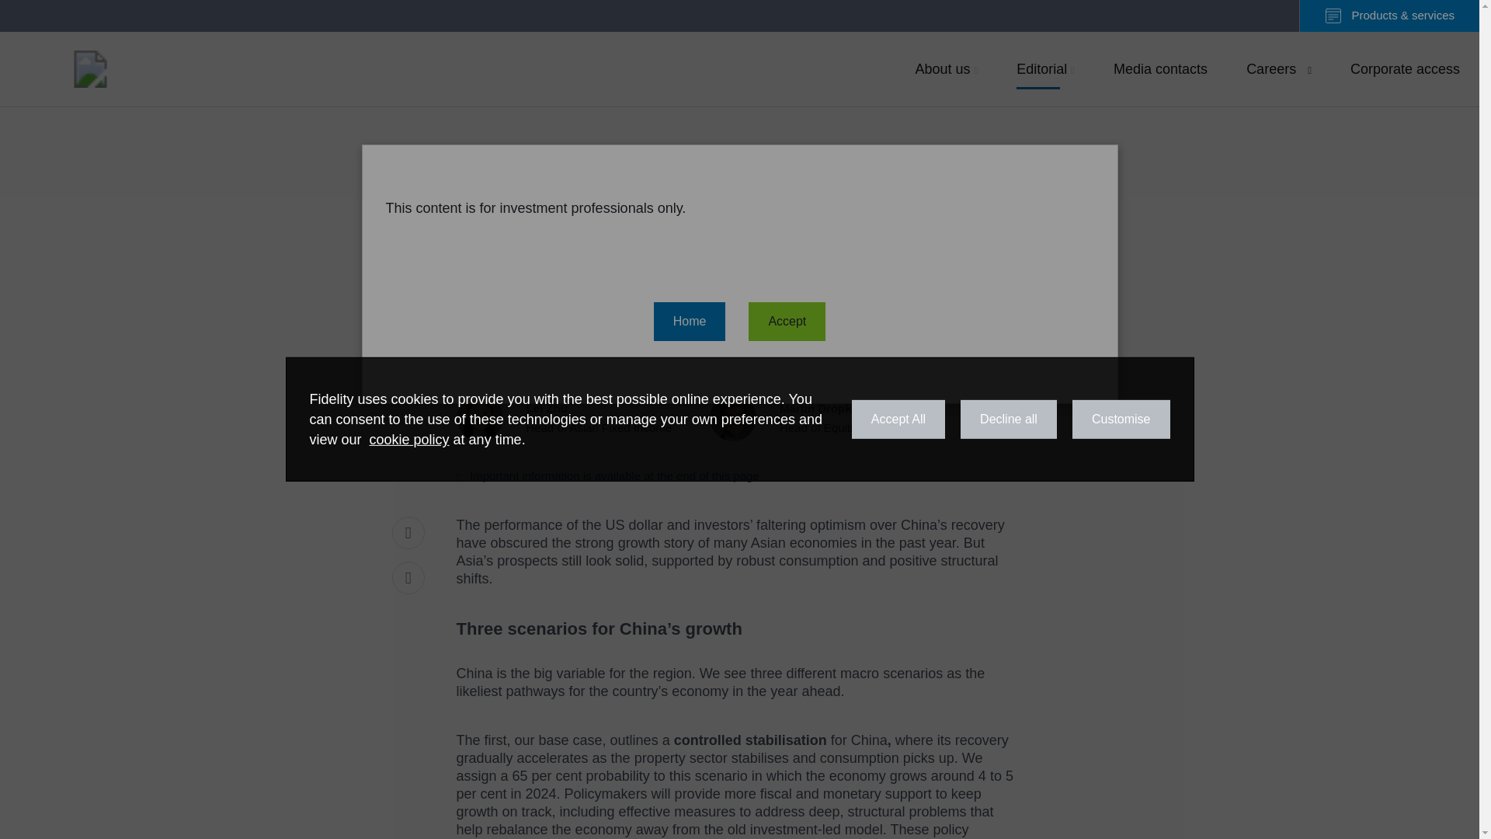  Describe the element at coordinates (1406, 68) in the screenshot. I see `Corporate access` at that location.